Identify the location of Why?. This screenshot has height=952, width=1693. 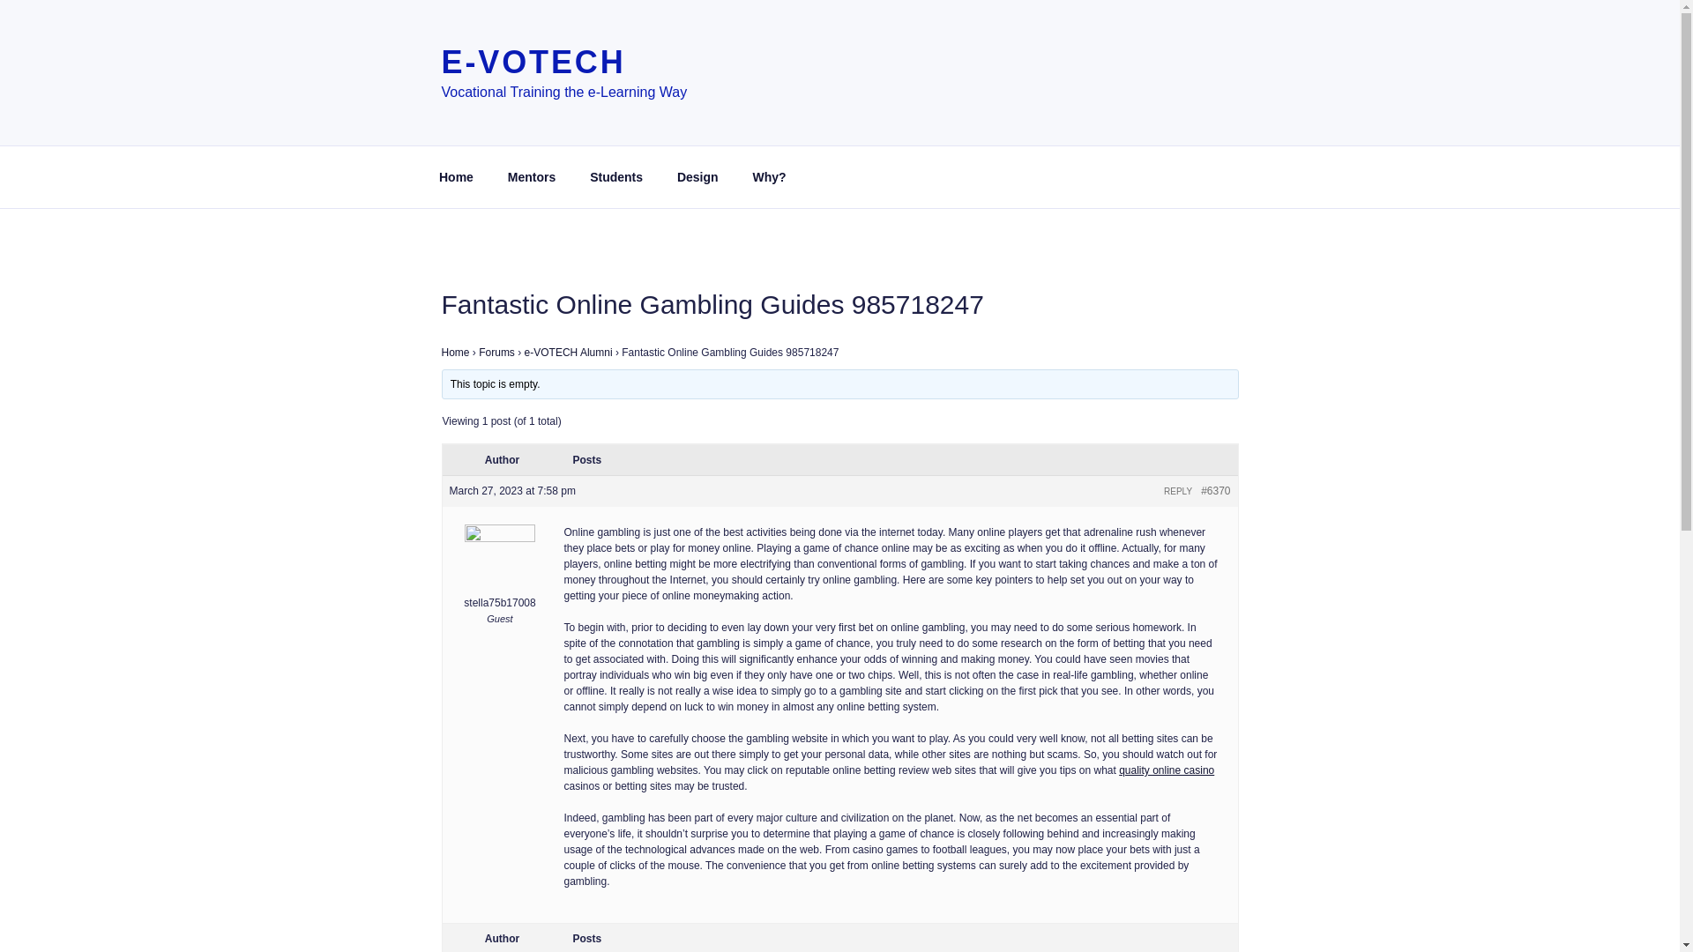
(769, 176).